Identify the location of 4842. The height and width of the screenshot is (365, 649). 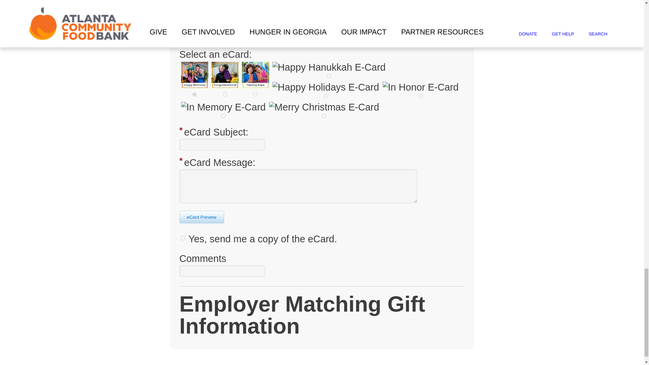
(194, 95).